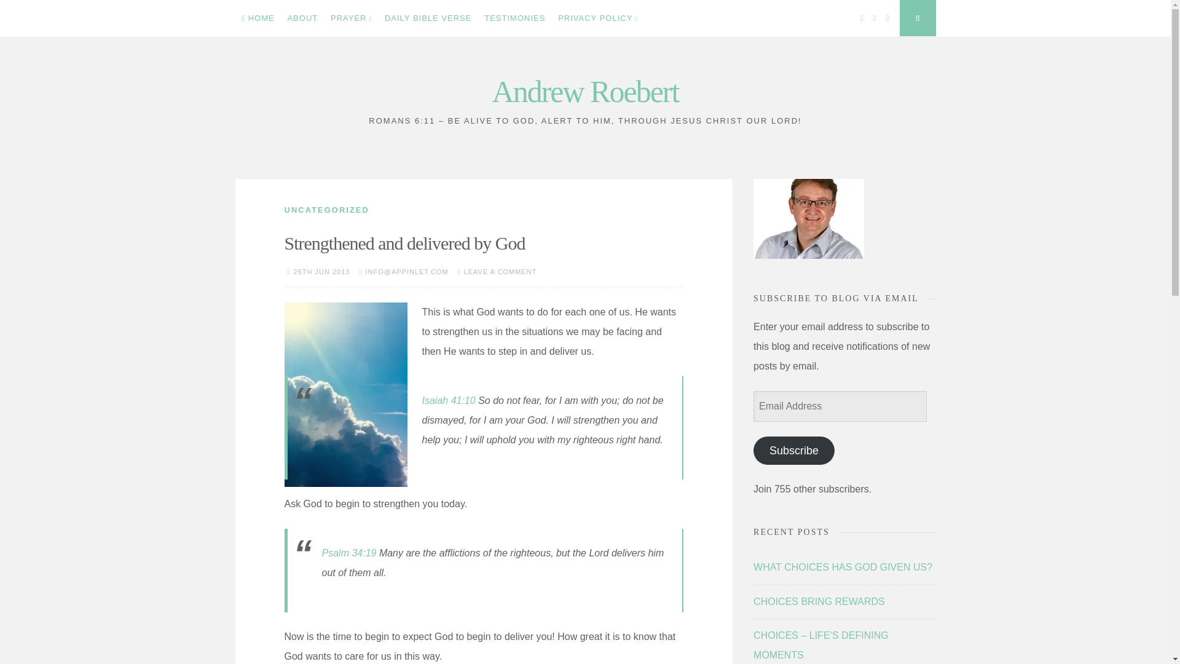  I want to click on Subscribe, so click(794, 450).